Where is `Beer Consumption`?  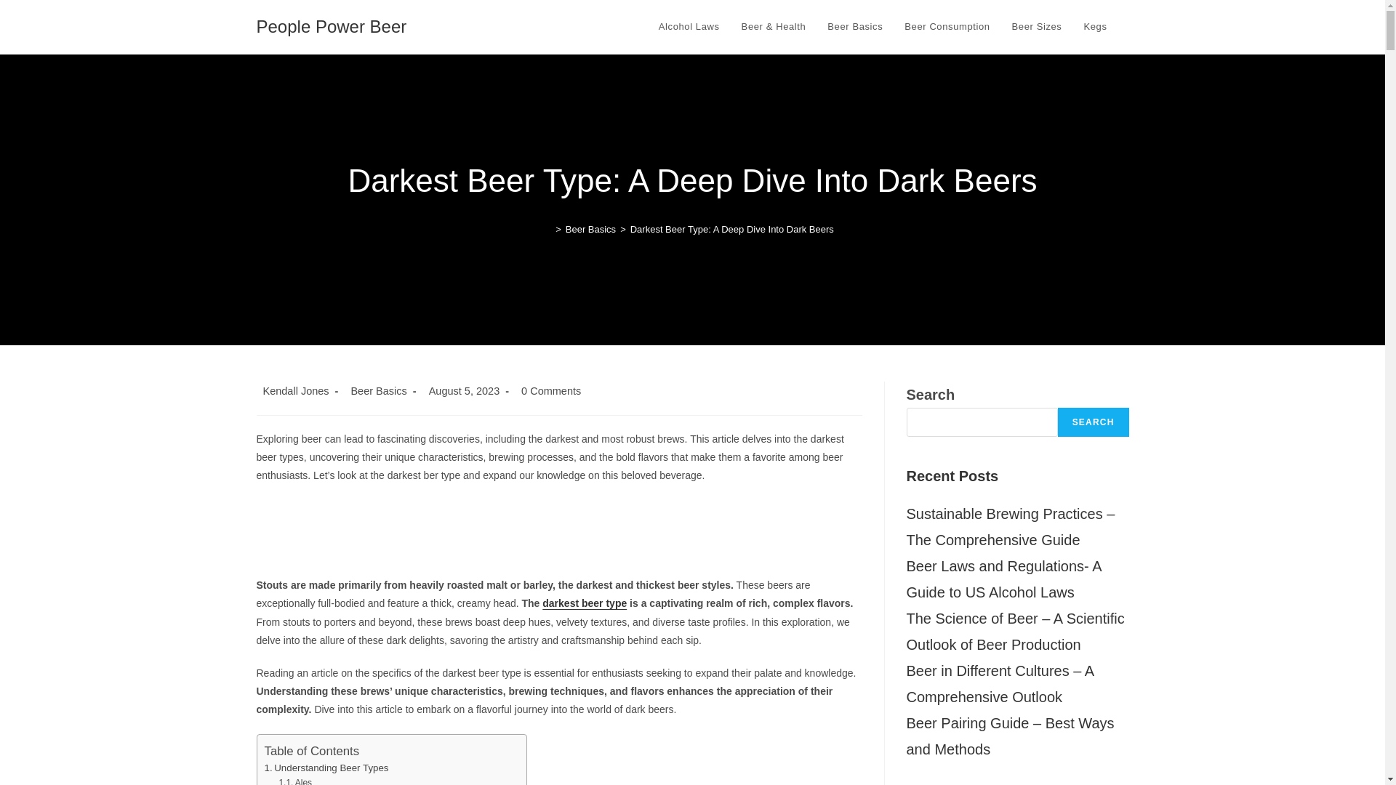 Beer Consumption is located at coordinates (947, 27).